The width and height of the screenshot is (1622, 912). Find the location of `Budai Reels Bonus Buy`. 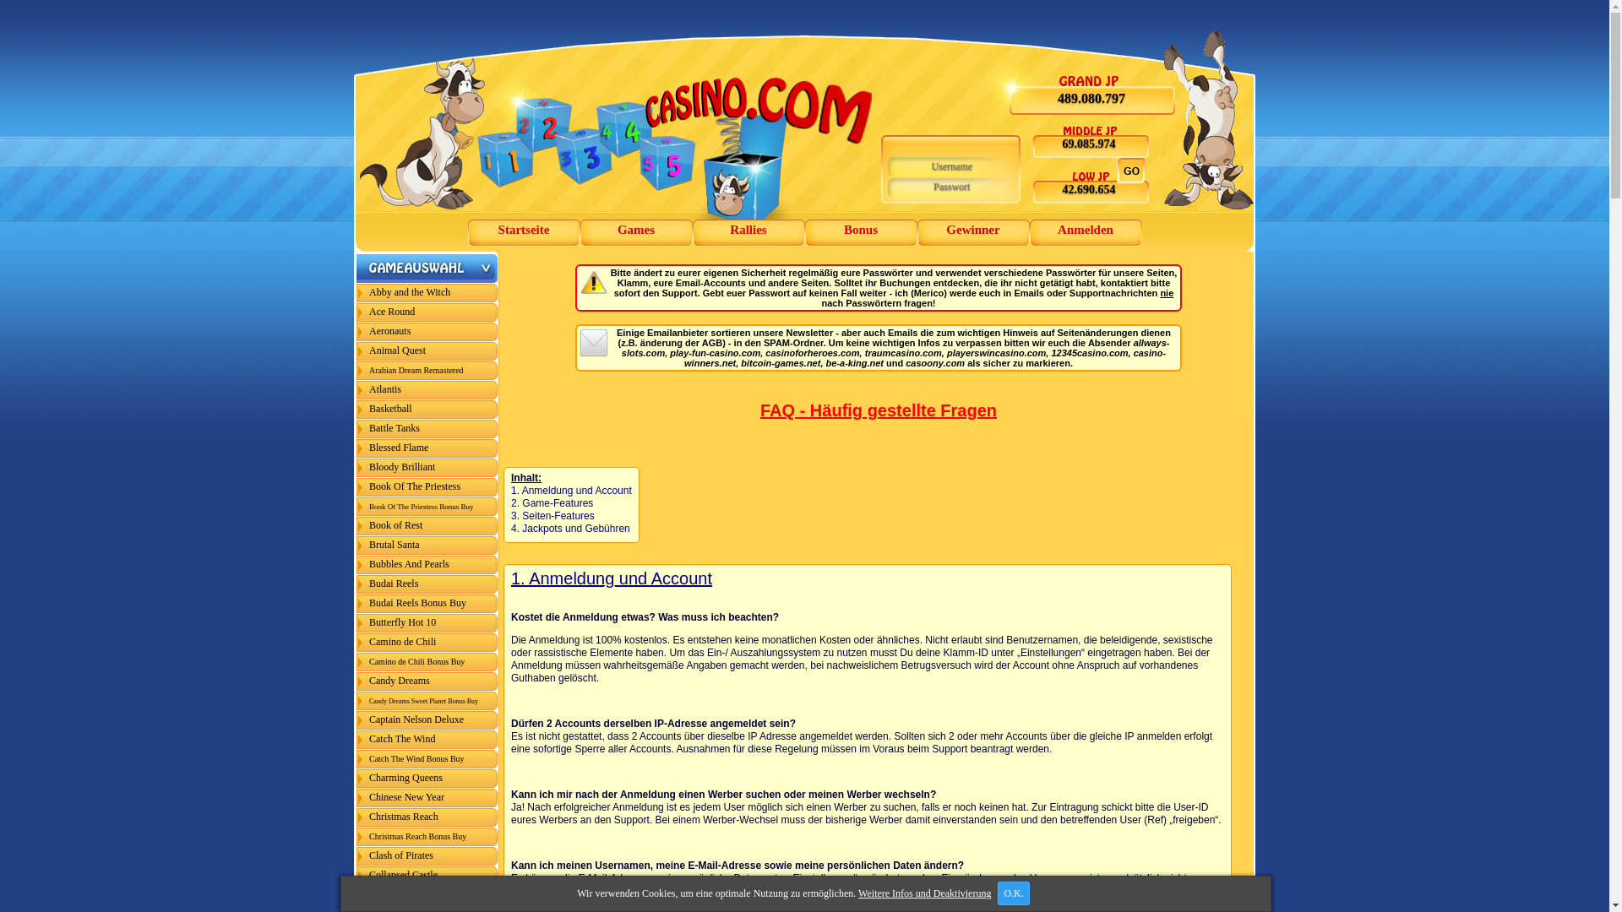

Budai Reels Bonus Buy is located at coordinates (427, 604).